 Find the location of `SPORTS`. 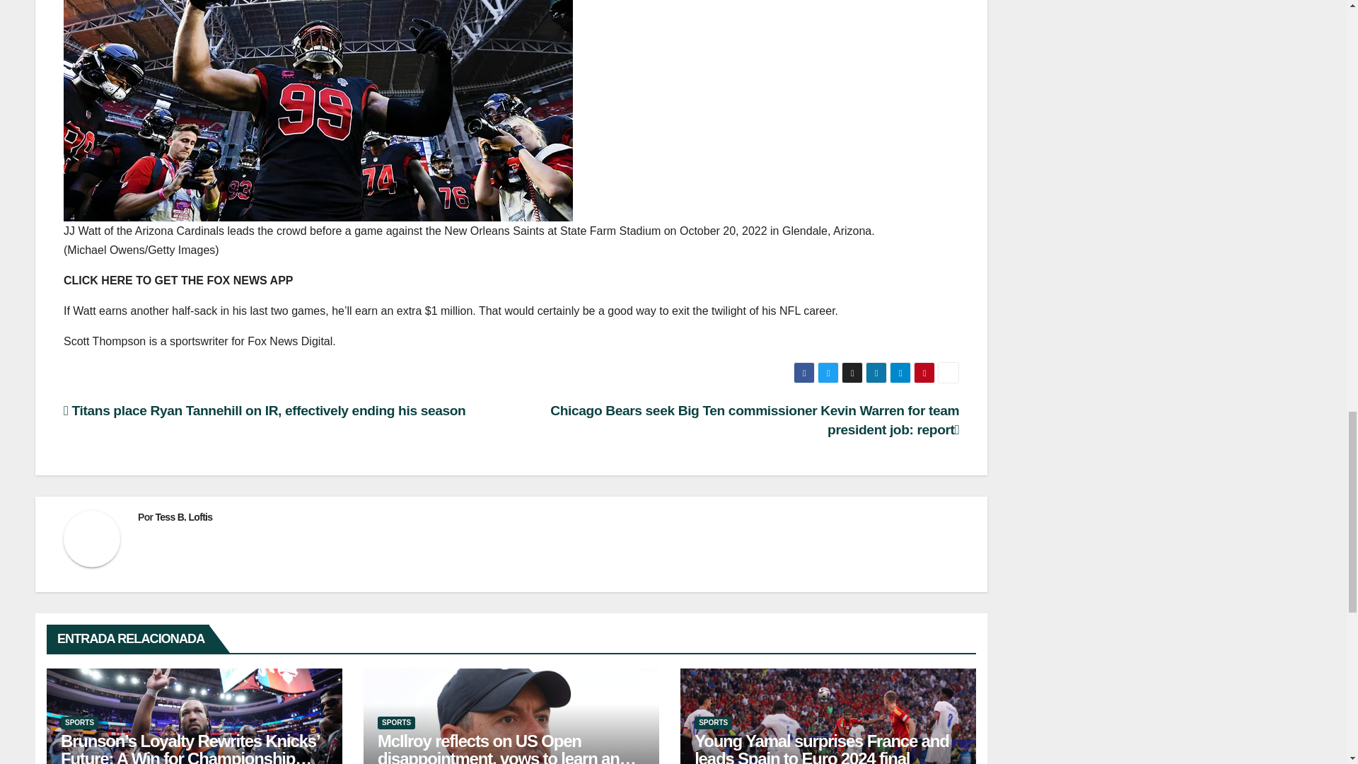

SPORTS is located at coordinates (396, 723).